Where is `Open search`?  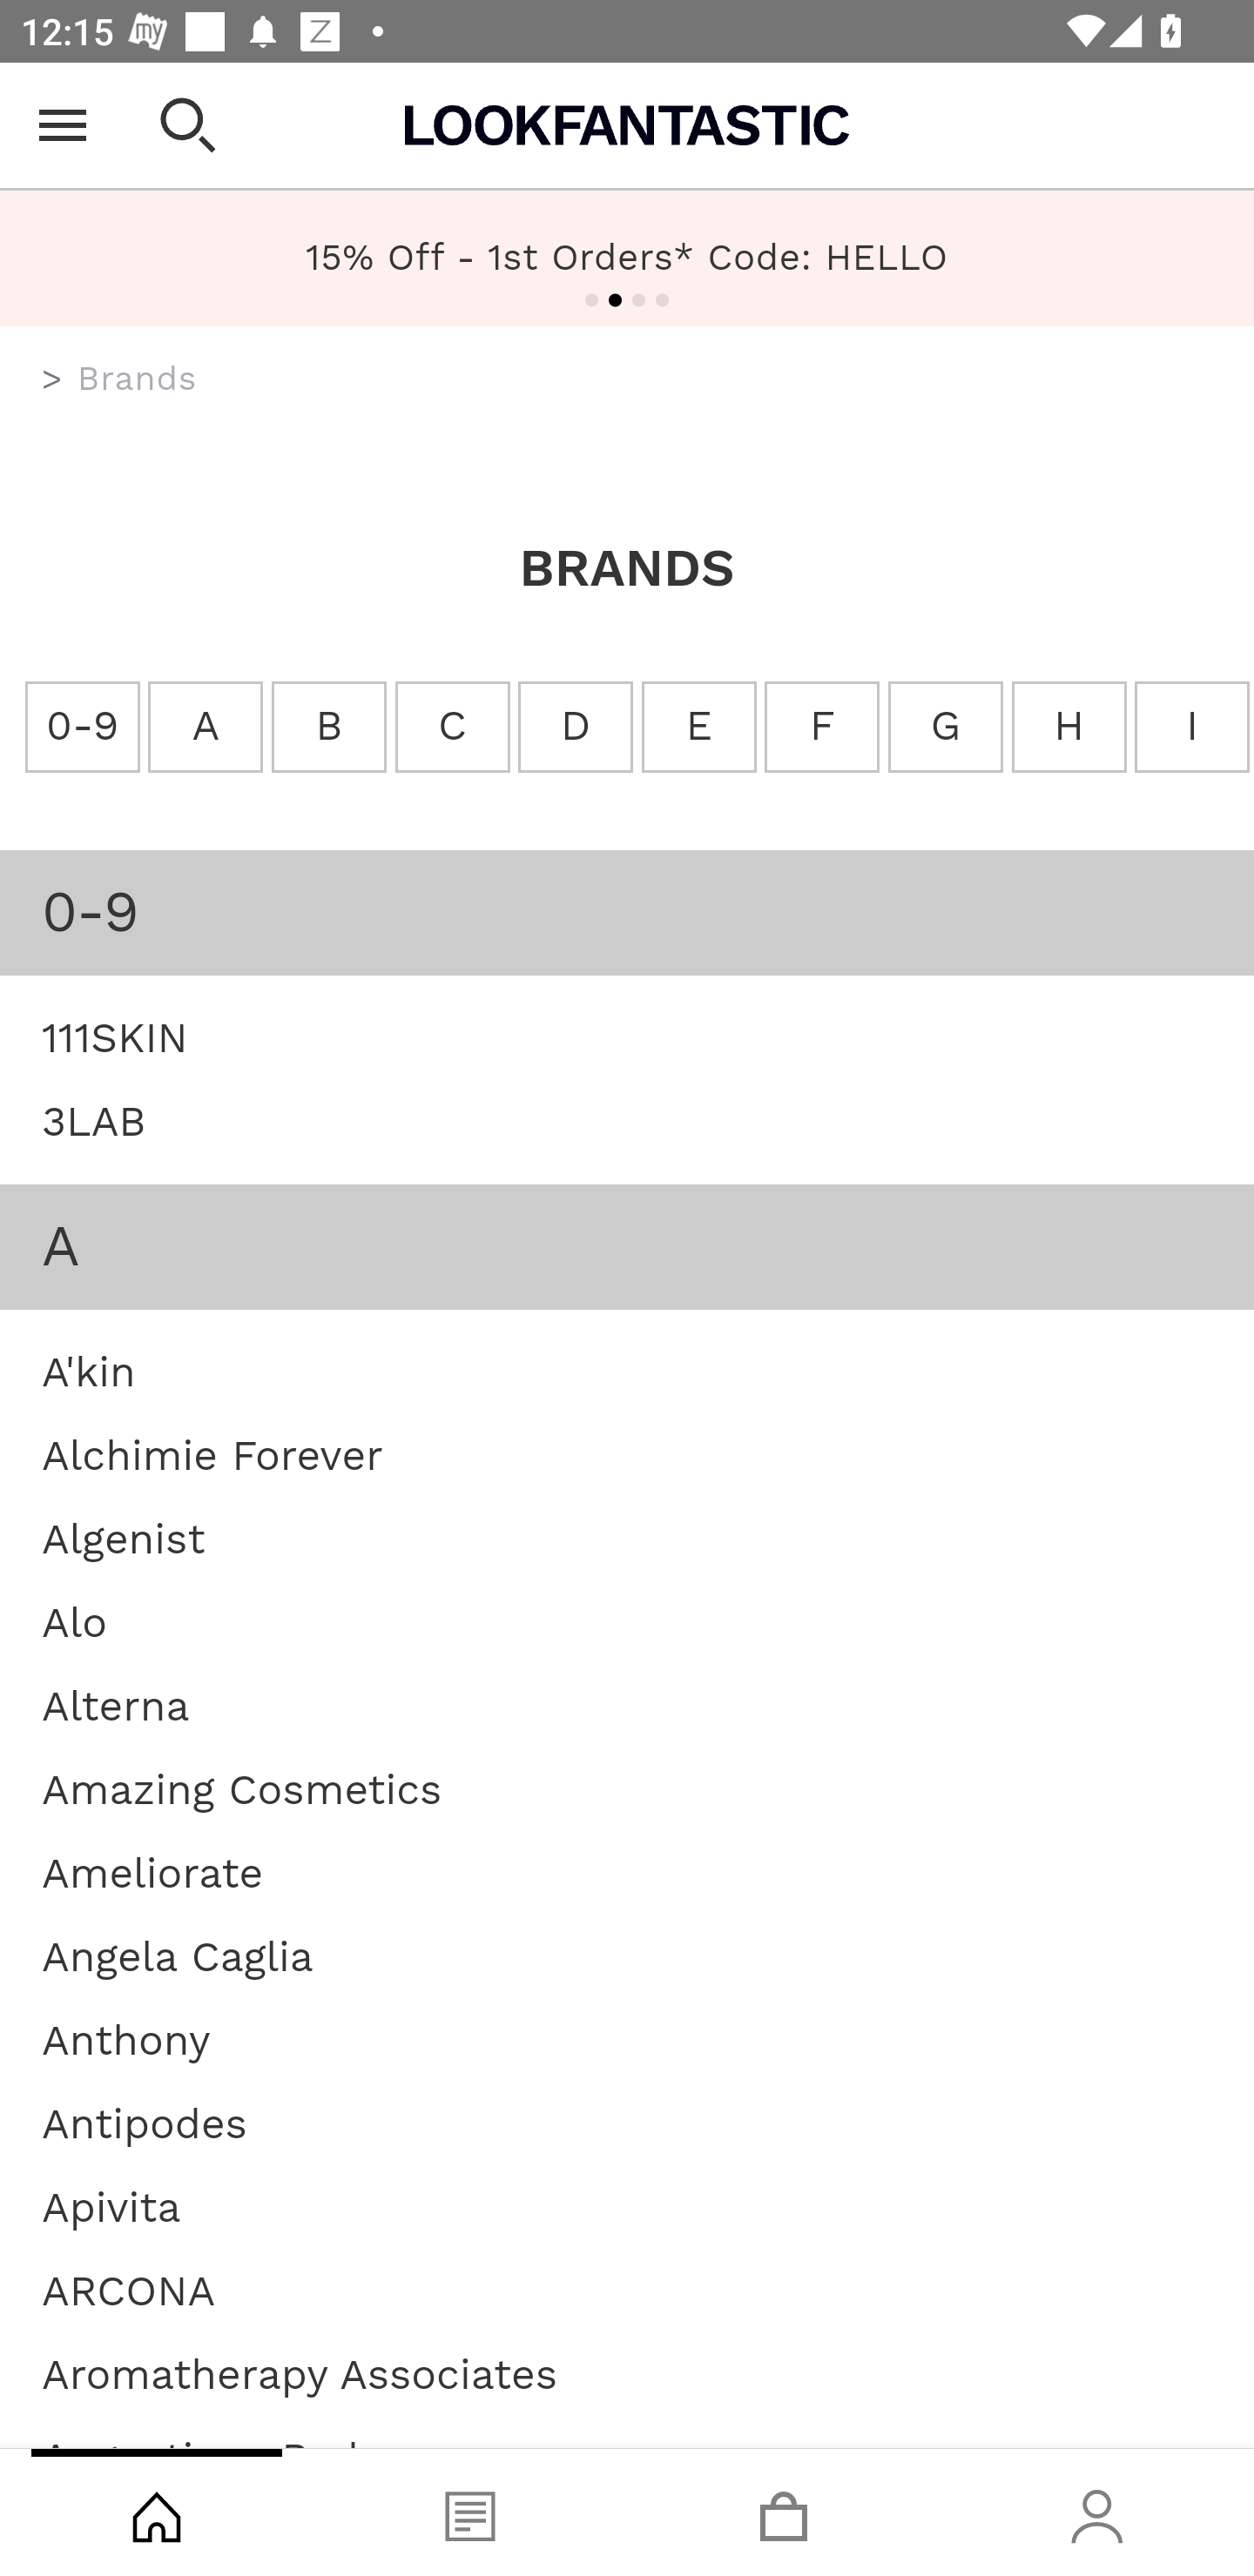 Open search is located at coordinates (188, 125).